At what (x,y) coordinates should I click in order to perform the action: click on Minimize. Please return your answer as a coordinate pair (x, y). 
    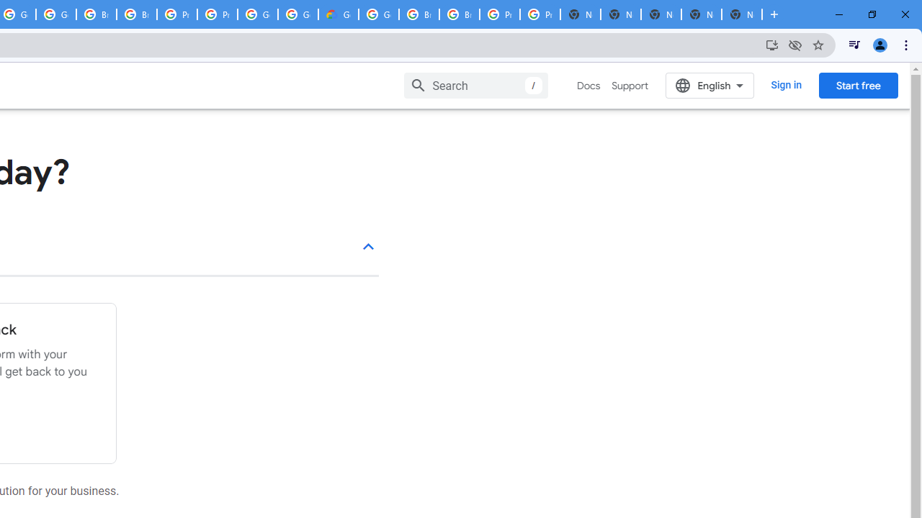
    Looking at the image, I should click on (839, 14).